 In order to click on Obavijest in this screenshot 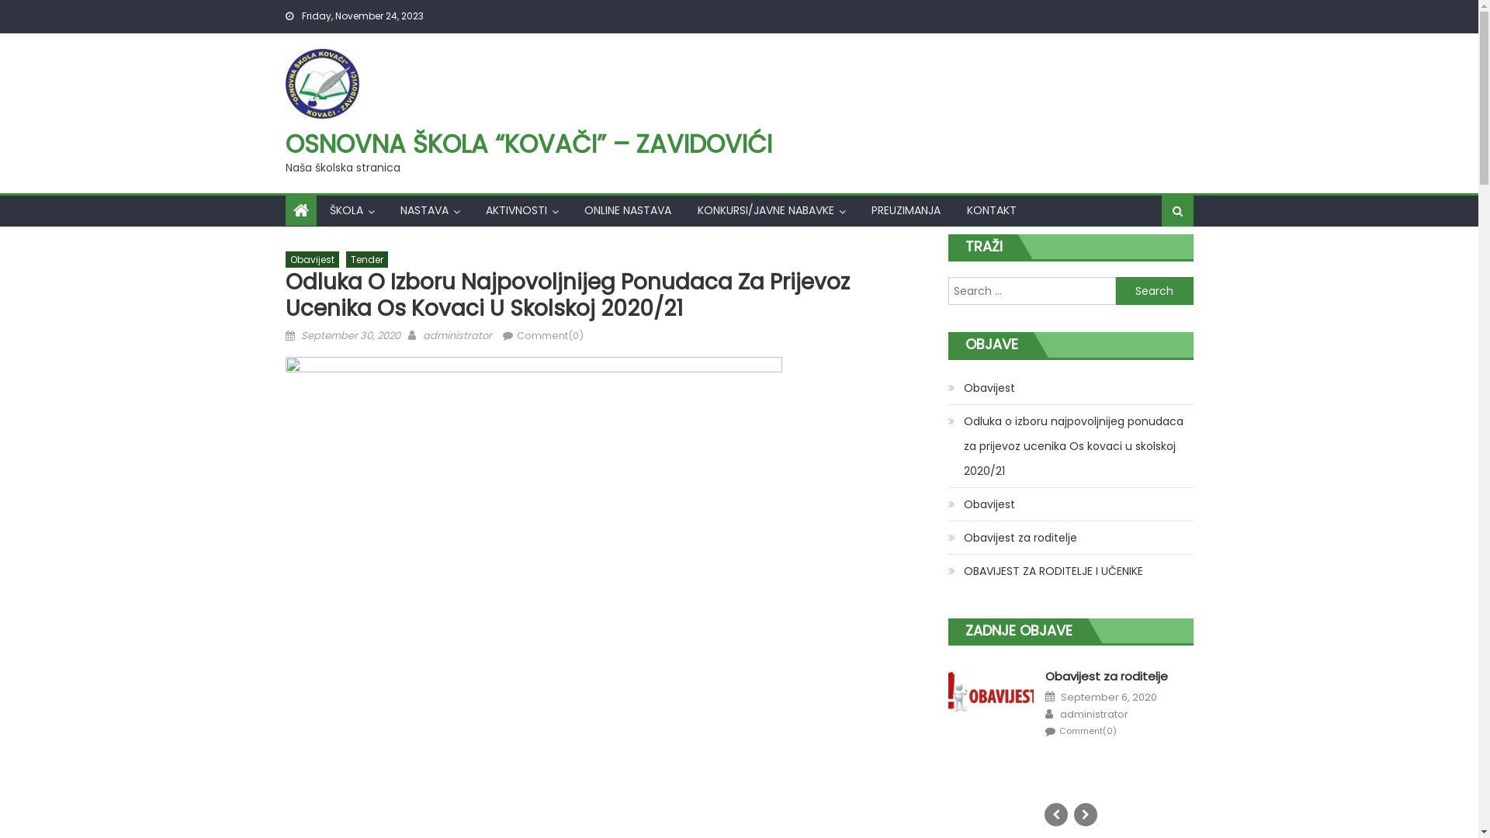, I will do `click(982, 504)`.